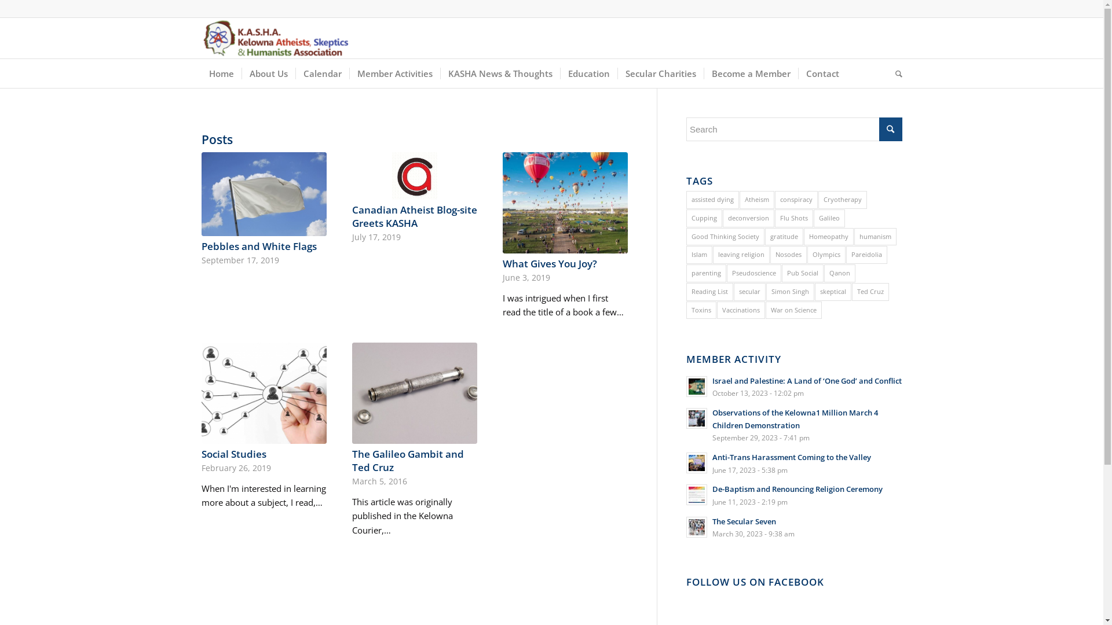  Describe the element at coordinates (843, 200) in the screenshot. I see `Cryotherapy` at that location.